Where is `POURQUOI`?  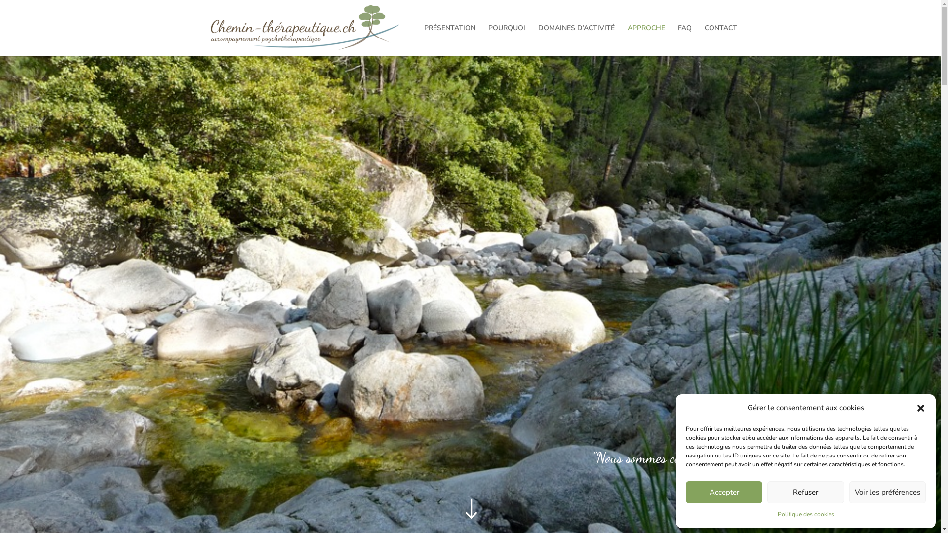
POURQUOI is located at coordinates (506, 40).